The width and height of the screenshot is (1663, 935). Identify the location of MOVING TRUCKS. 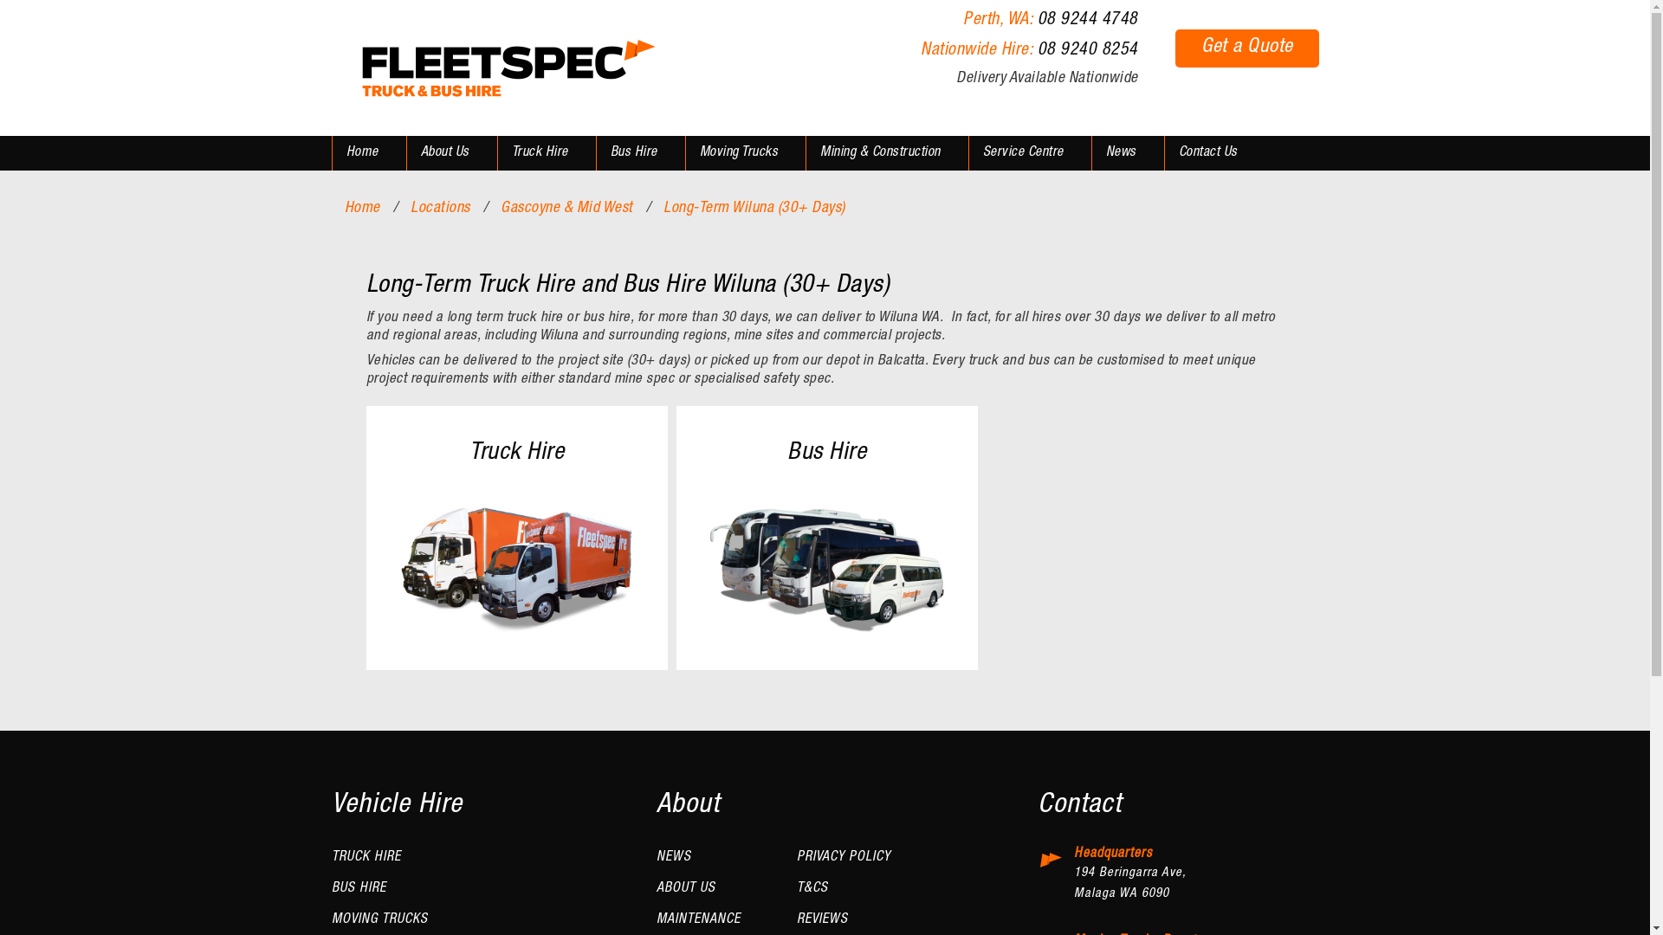
(379, 920).